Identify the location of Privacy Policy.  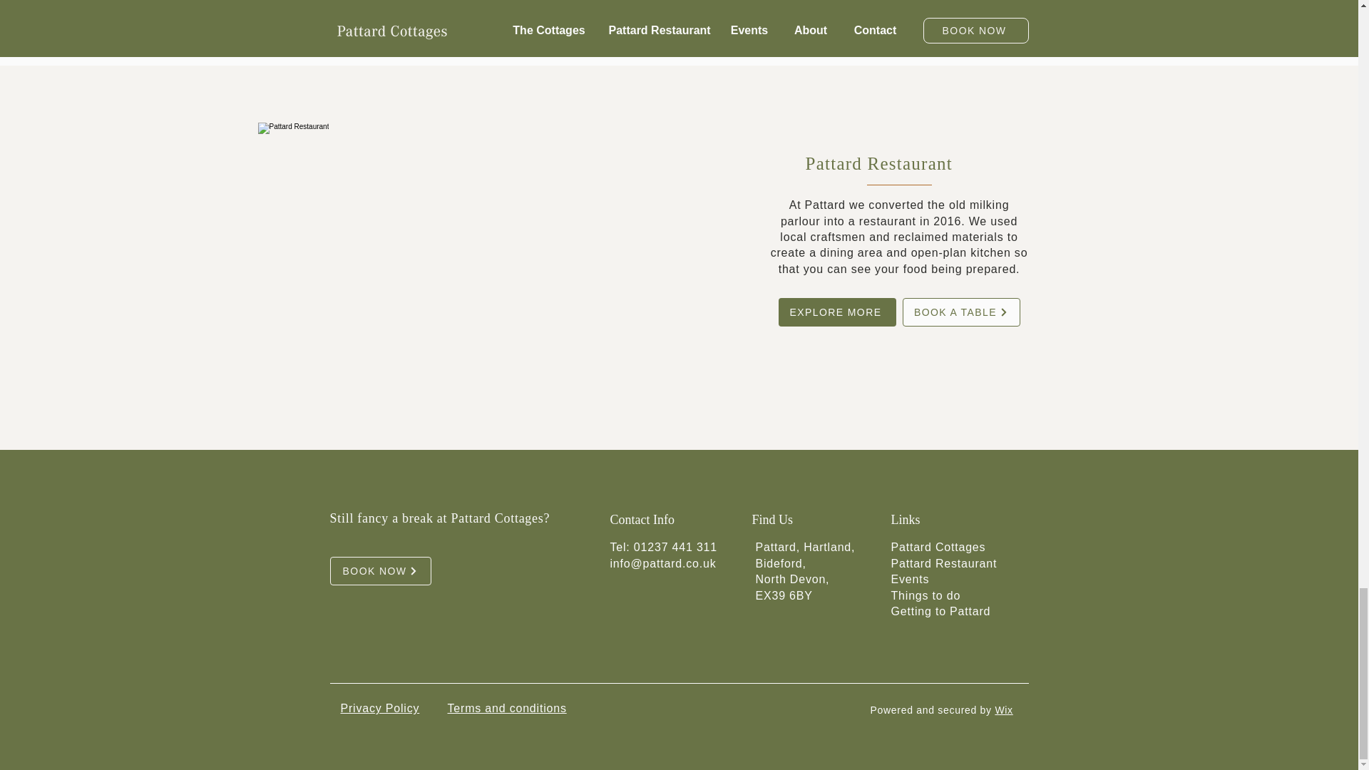
(381, 708).